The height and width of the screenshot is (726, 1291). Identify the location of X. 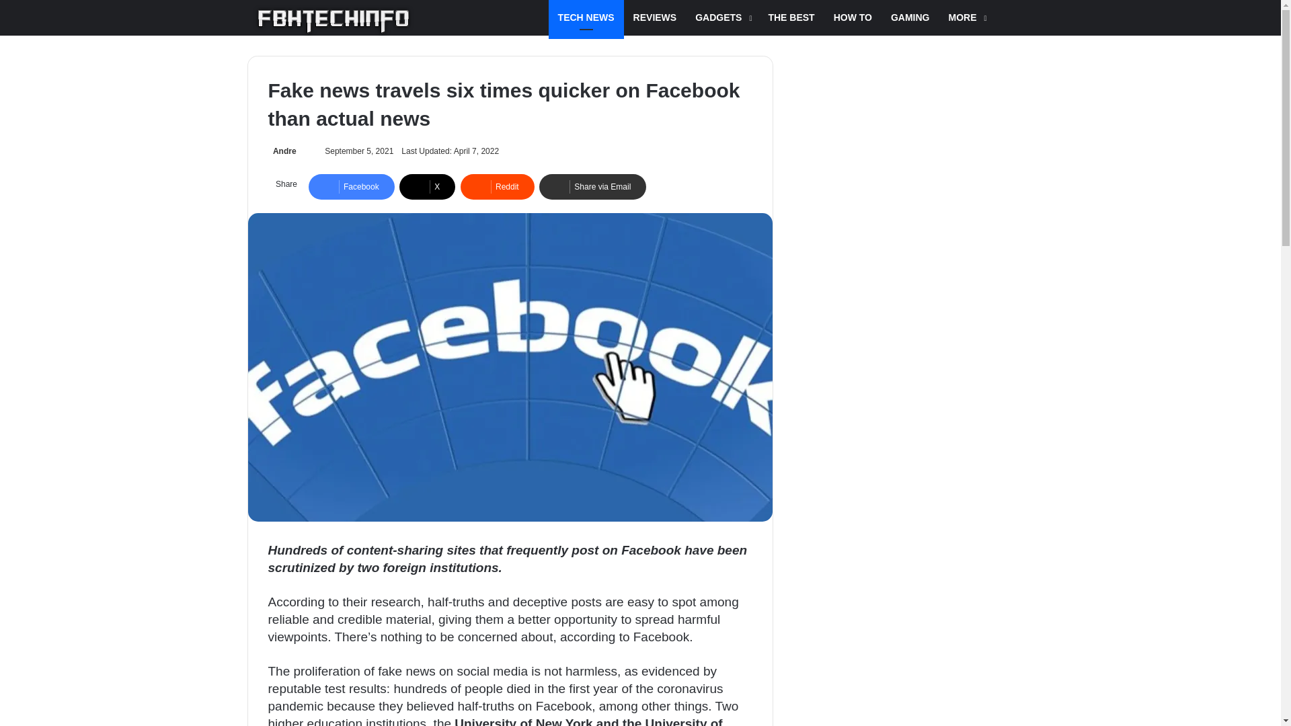
(427, 187).